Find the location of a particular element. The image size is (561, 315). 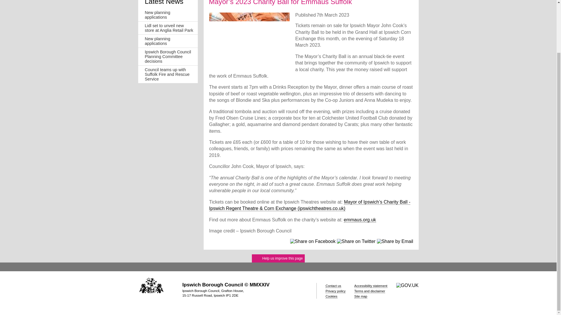

Ipswich Borough Council Planning Committee decisions is located at coordinates (168, 57).